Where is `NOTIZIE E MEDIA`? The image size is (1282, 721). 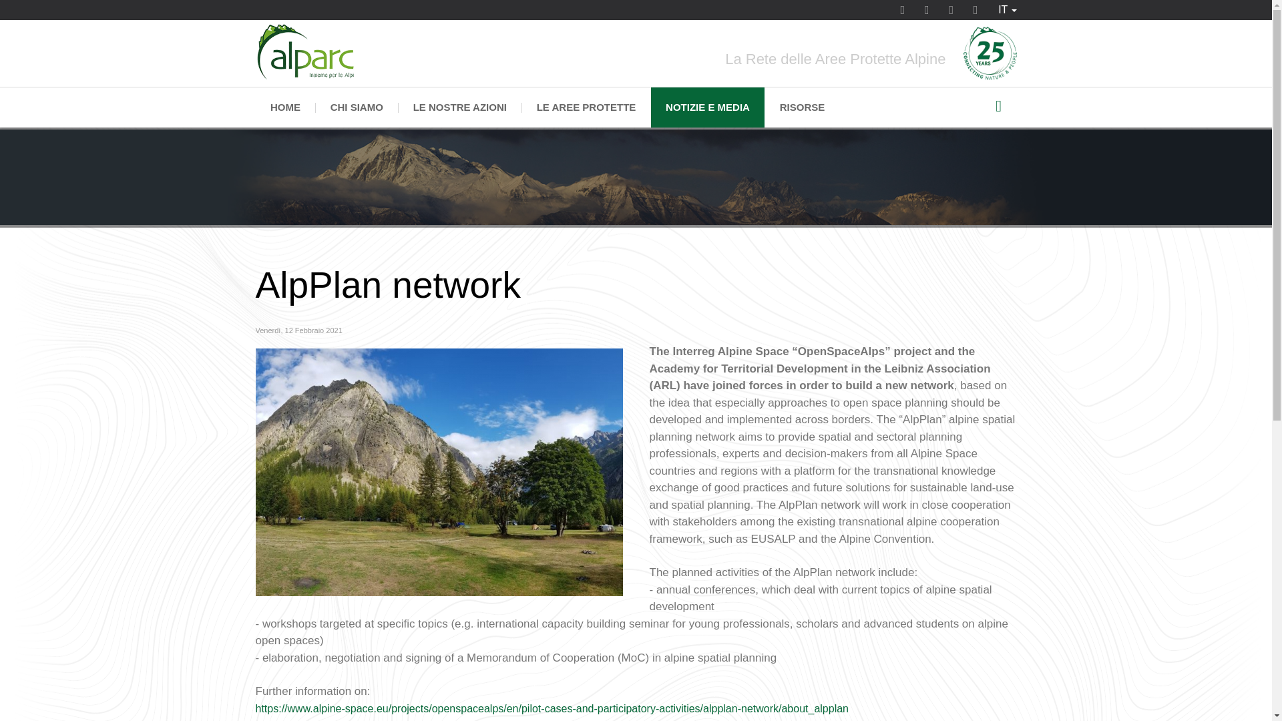 NOTIZIE E MEDIA is located at coordinates (708, 107).